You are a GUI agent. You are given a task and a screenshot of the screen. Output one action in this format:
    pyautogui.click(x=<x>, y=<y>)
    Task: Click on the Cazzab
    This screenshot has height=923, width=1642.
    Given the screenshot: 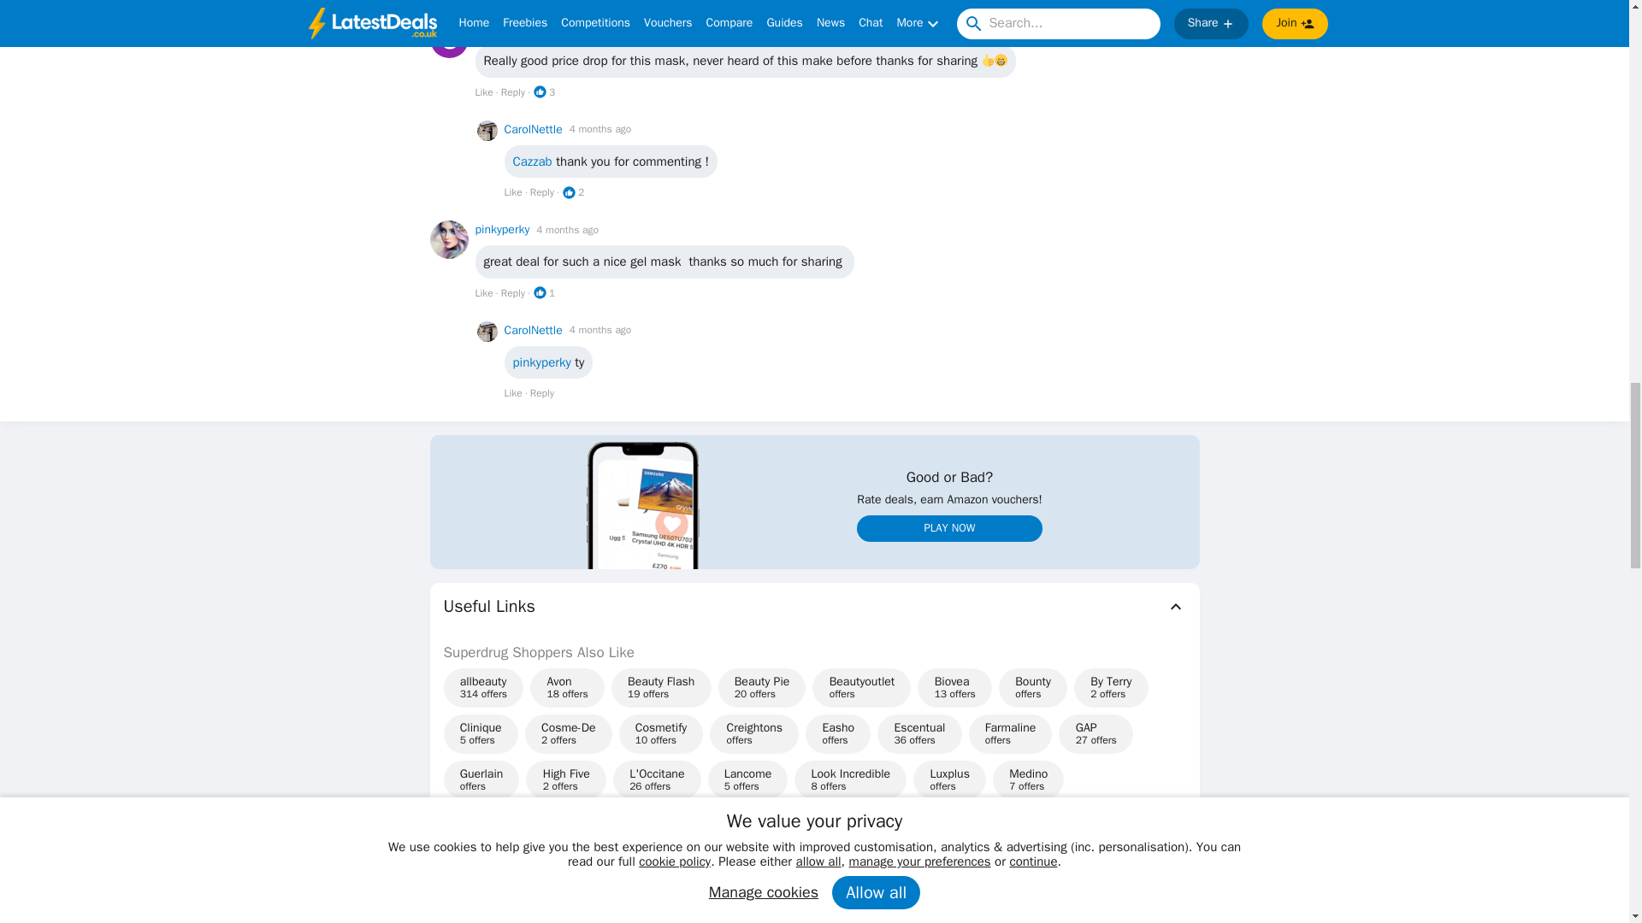 What is the action you would take?
    pyautogui.click(x=494, y=28)
    